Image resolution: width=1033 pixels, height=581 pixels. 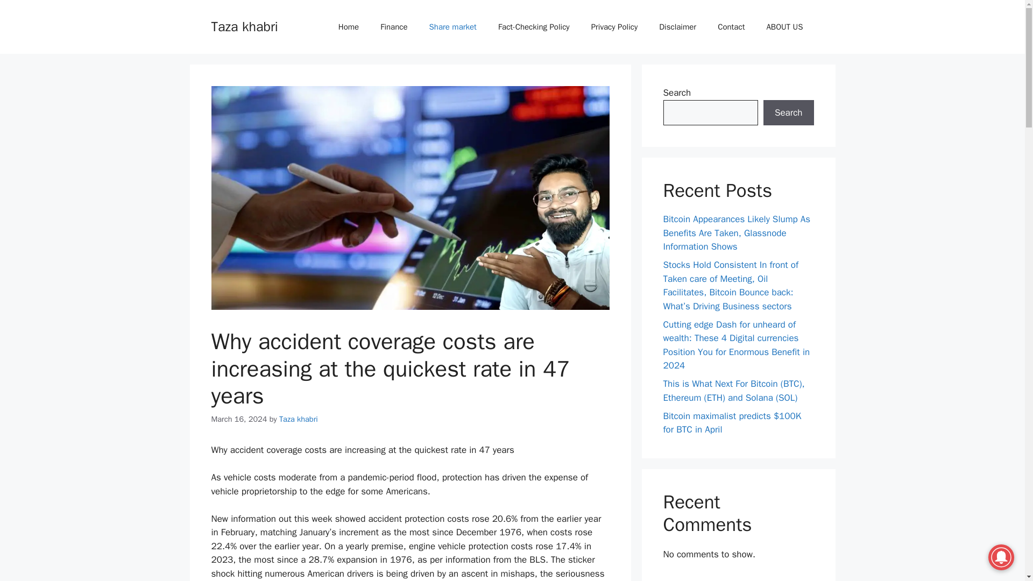 What do you see at coordinates (614, 27) in the screenshot?
I see `Privacy Policy` at bounding box center [614, 27].